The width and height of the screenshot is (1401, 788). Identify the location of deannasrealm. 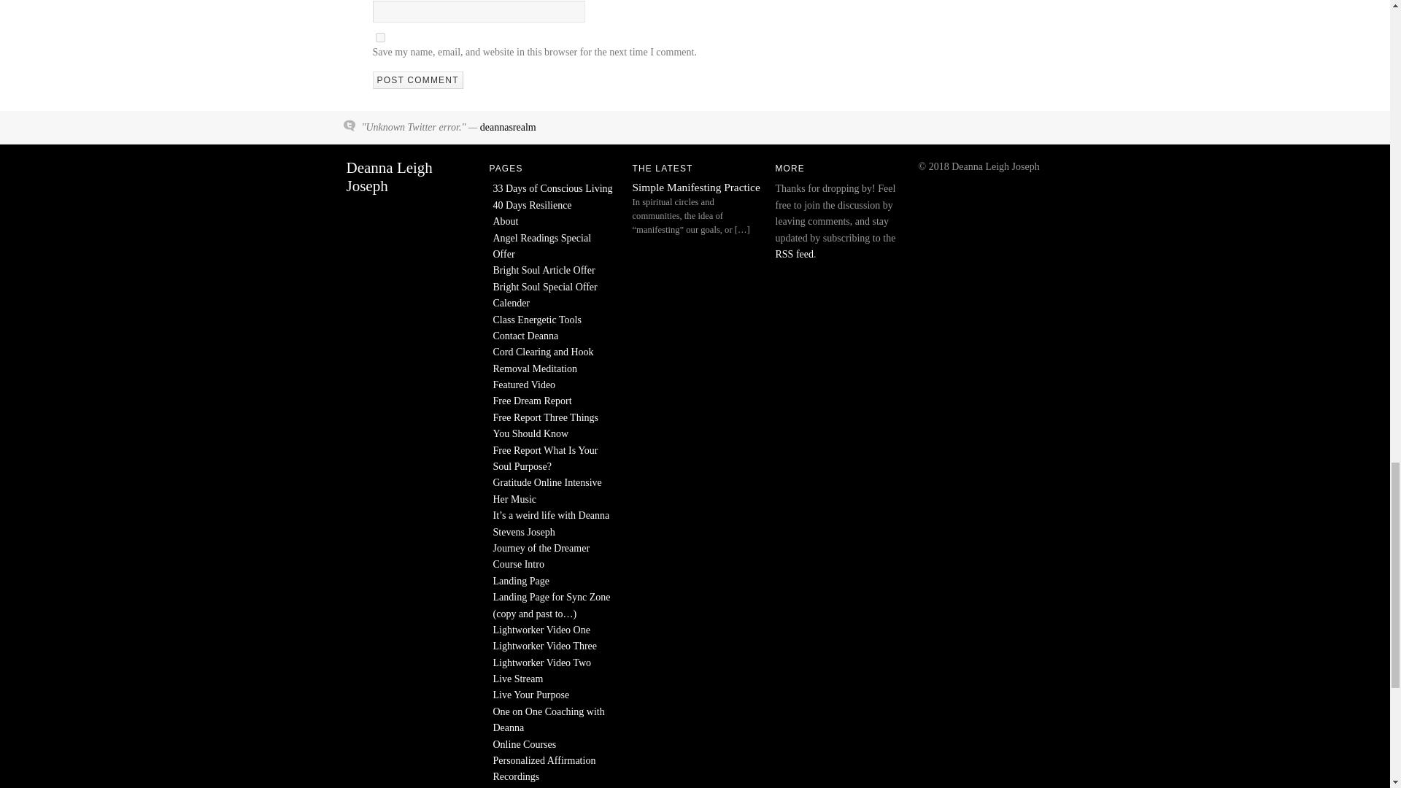
(508, 127).